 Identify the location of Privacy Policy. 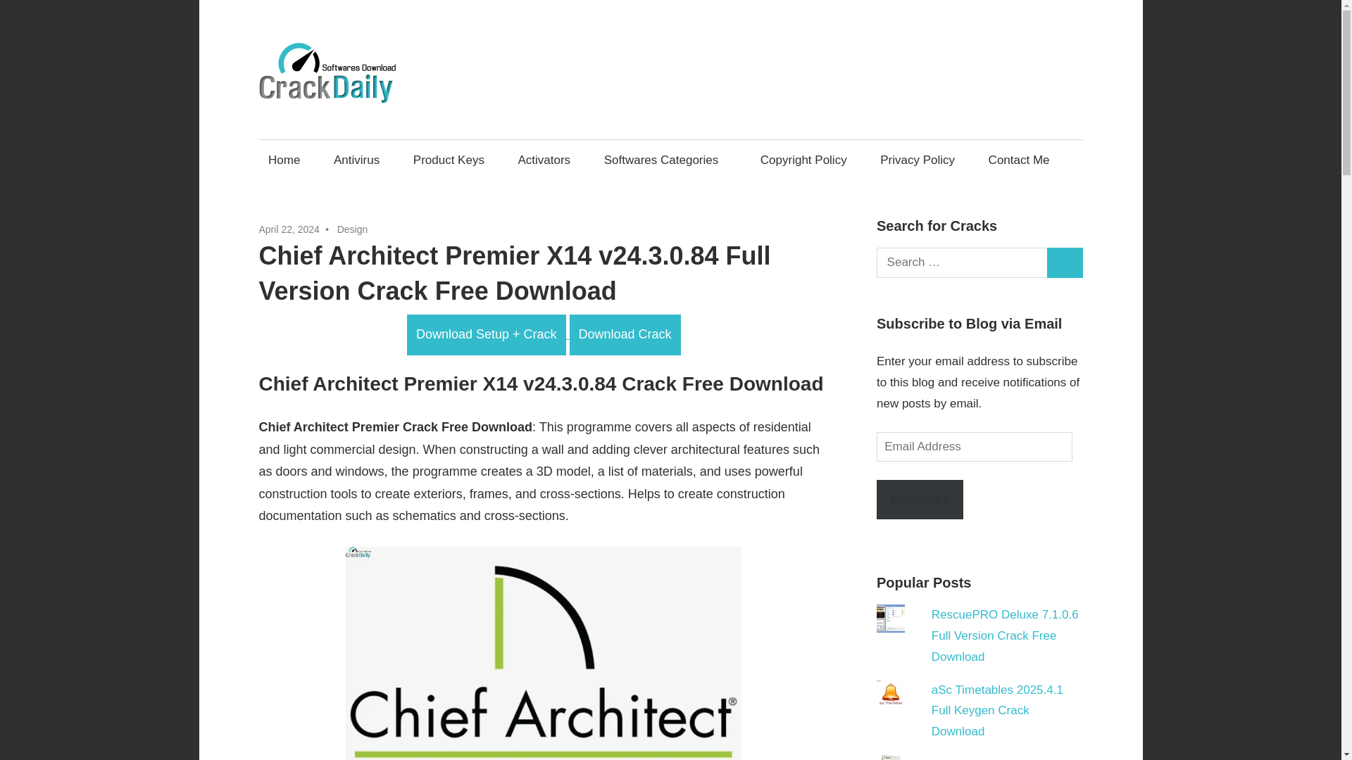
(918, 160).